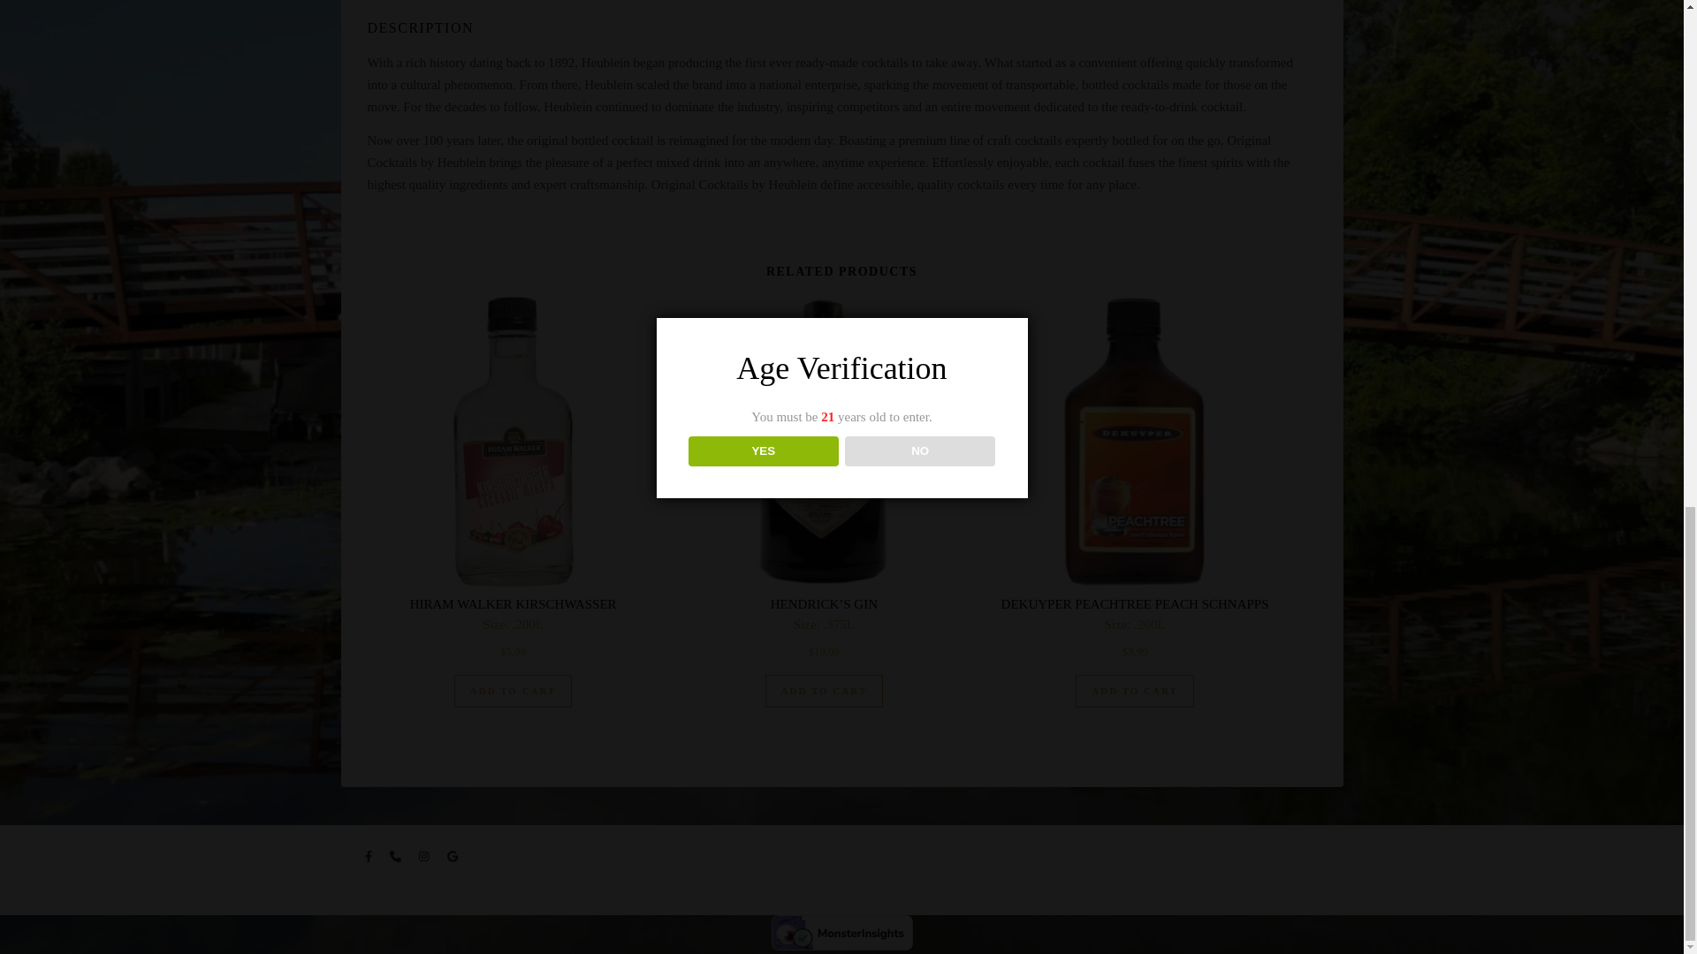 This screenshot has width=1697, height=954. Describe the element at coordinates (514, 691) in the screenshot. I see `ADD TO CART` at that location.